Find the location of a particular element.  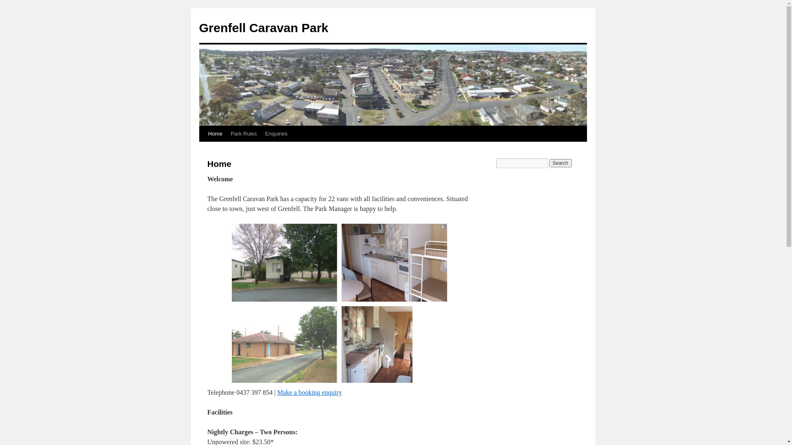

Park Rules is located at coordinates (244, 134).